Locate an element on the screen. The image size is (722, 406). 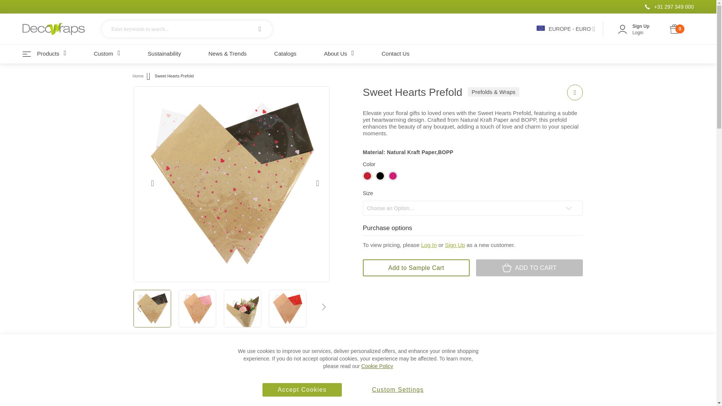
Add to cart is located at coordinates (529, 268).